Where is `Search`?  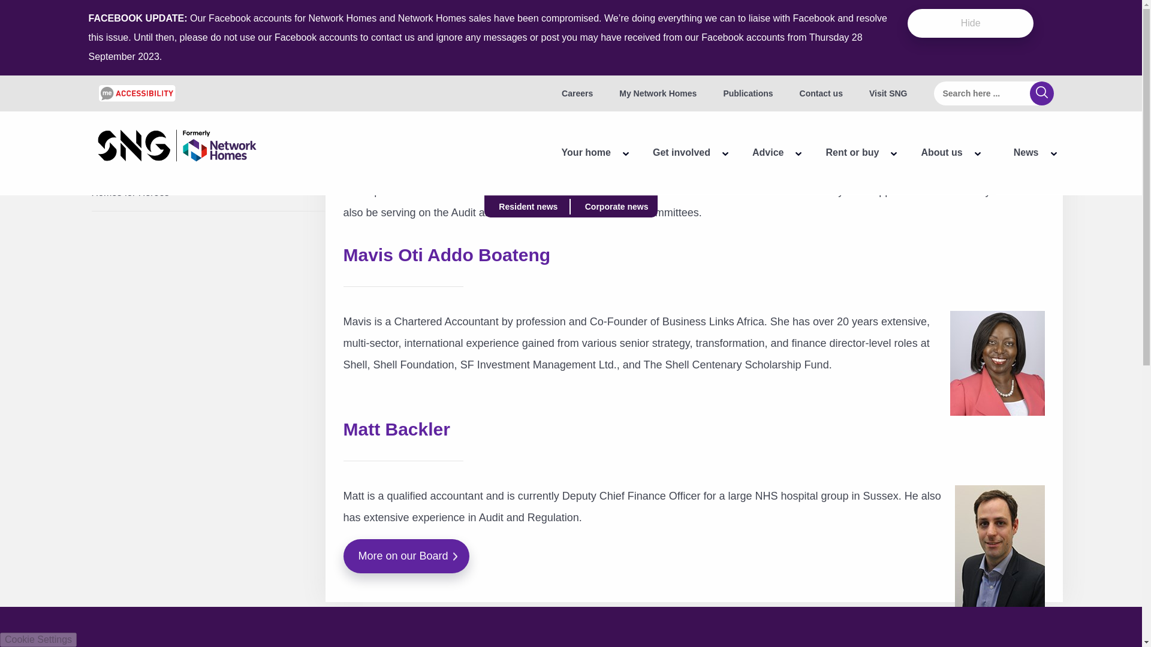
Search is located at coordinates (1042, 93).